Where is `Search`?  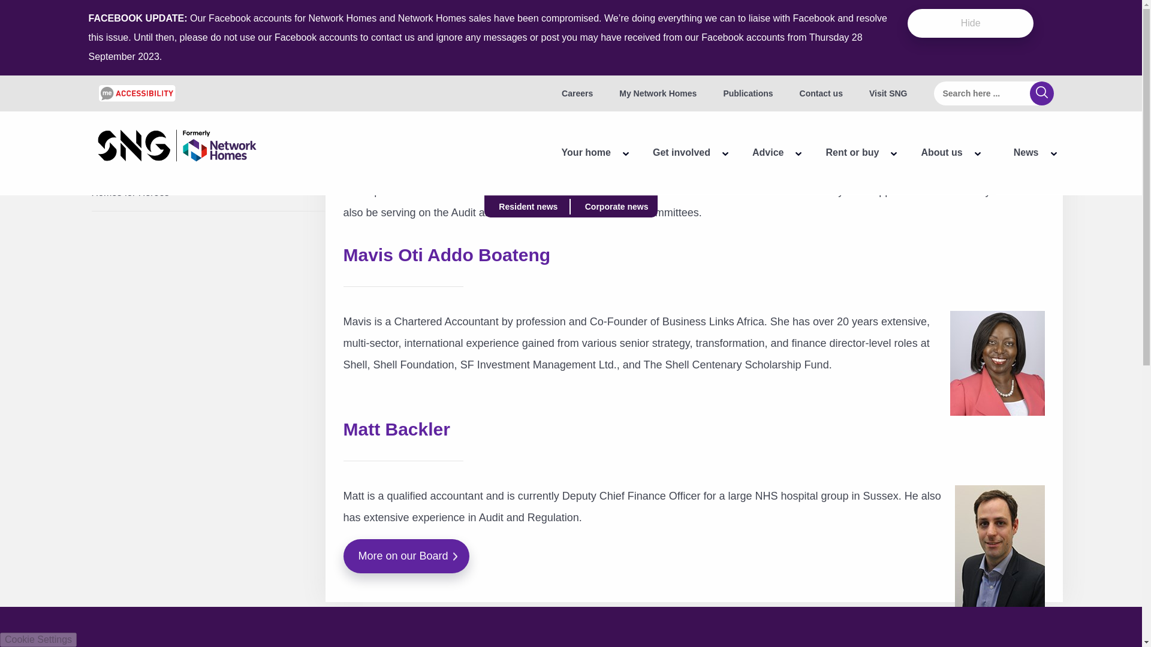
Search is located at coordinates (1042, 93).